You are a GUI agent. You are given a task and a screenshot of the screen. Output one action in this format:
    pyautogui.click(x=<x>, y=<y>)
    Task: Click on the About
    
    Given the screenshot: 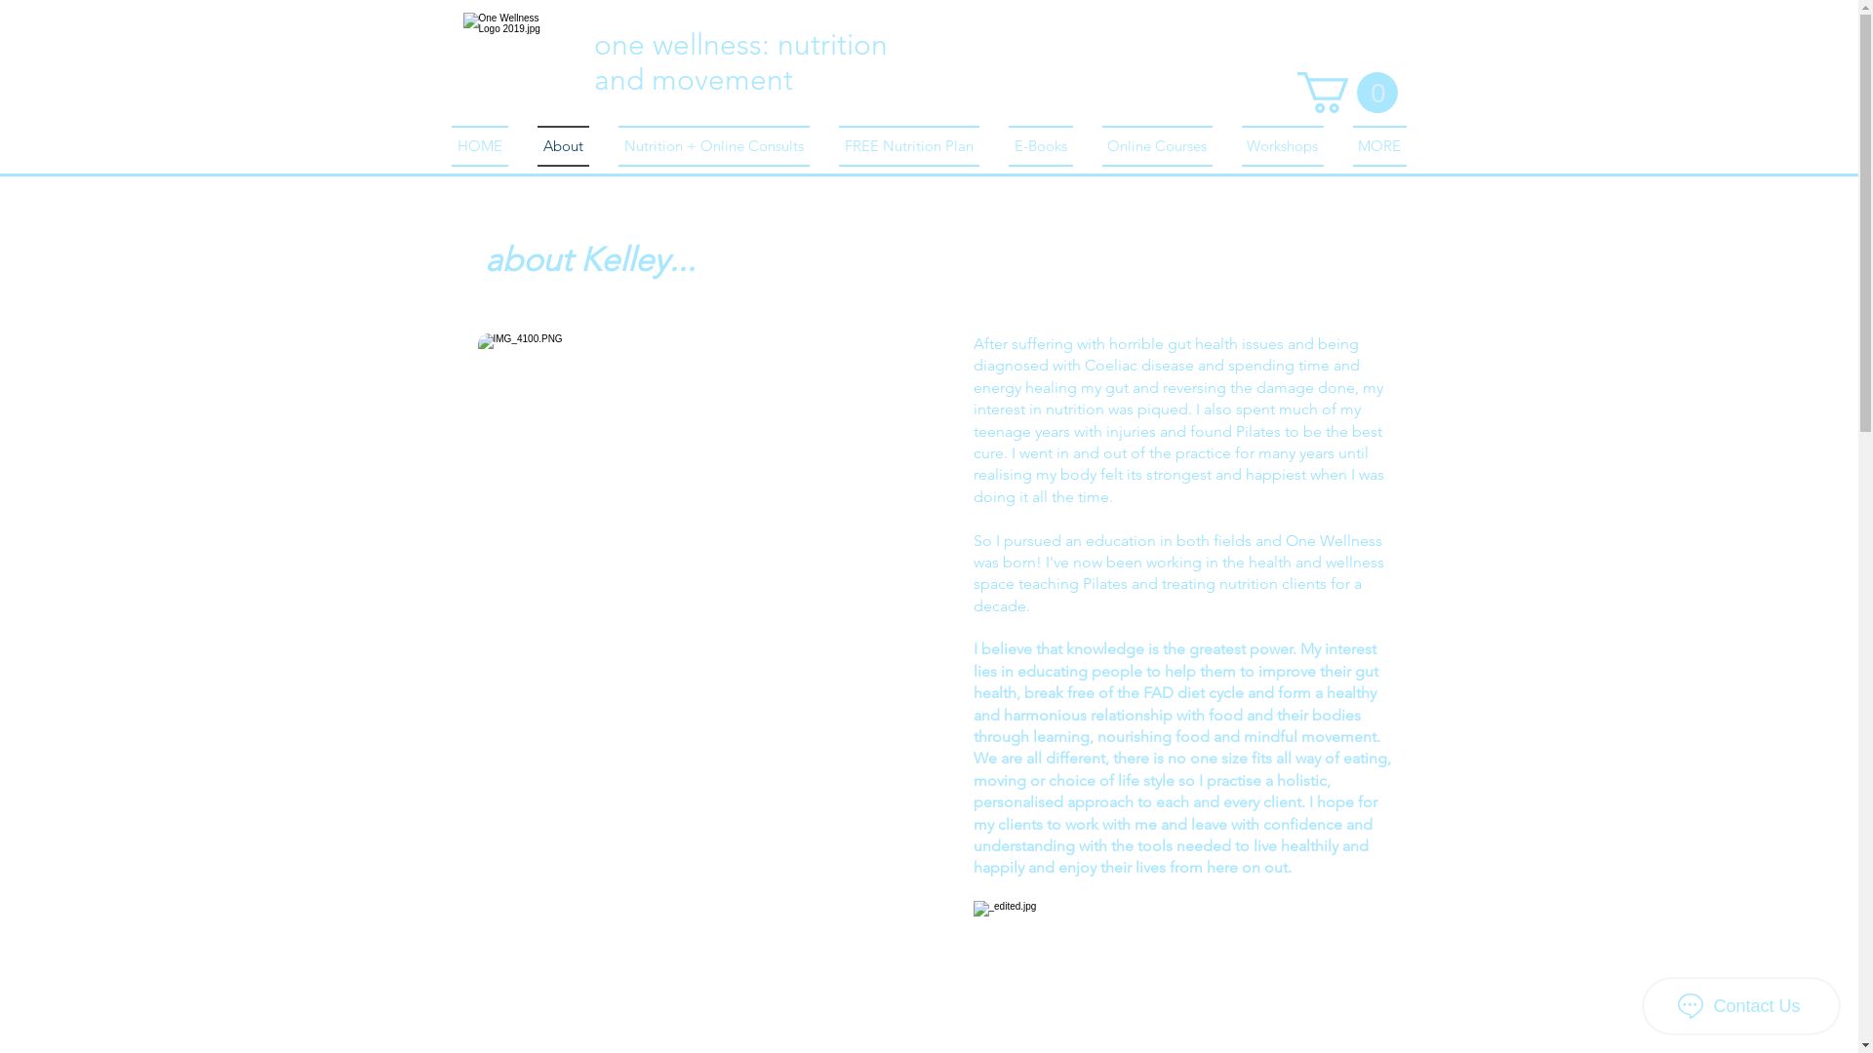 What is the action you would take?
    pyautogui.click(x=564, y=146)
    